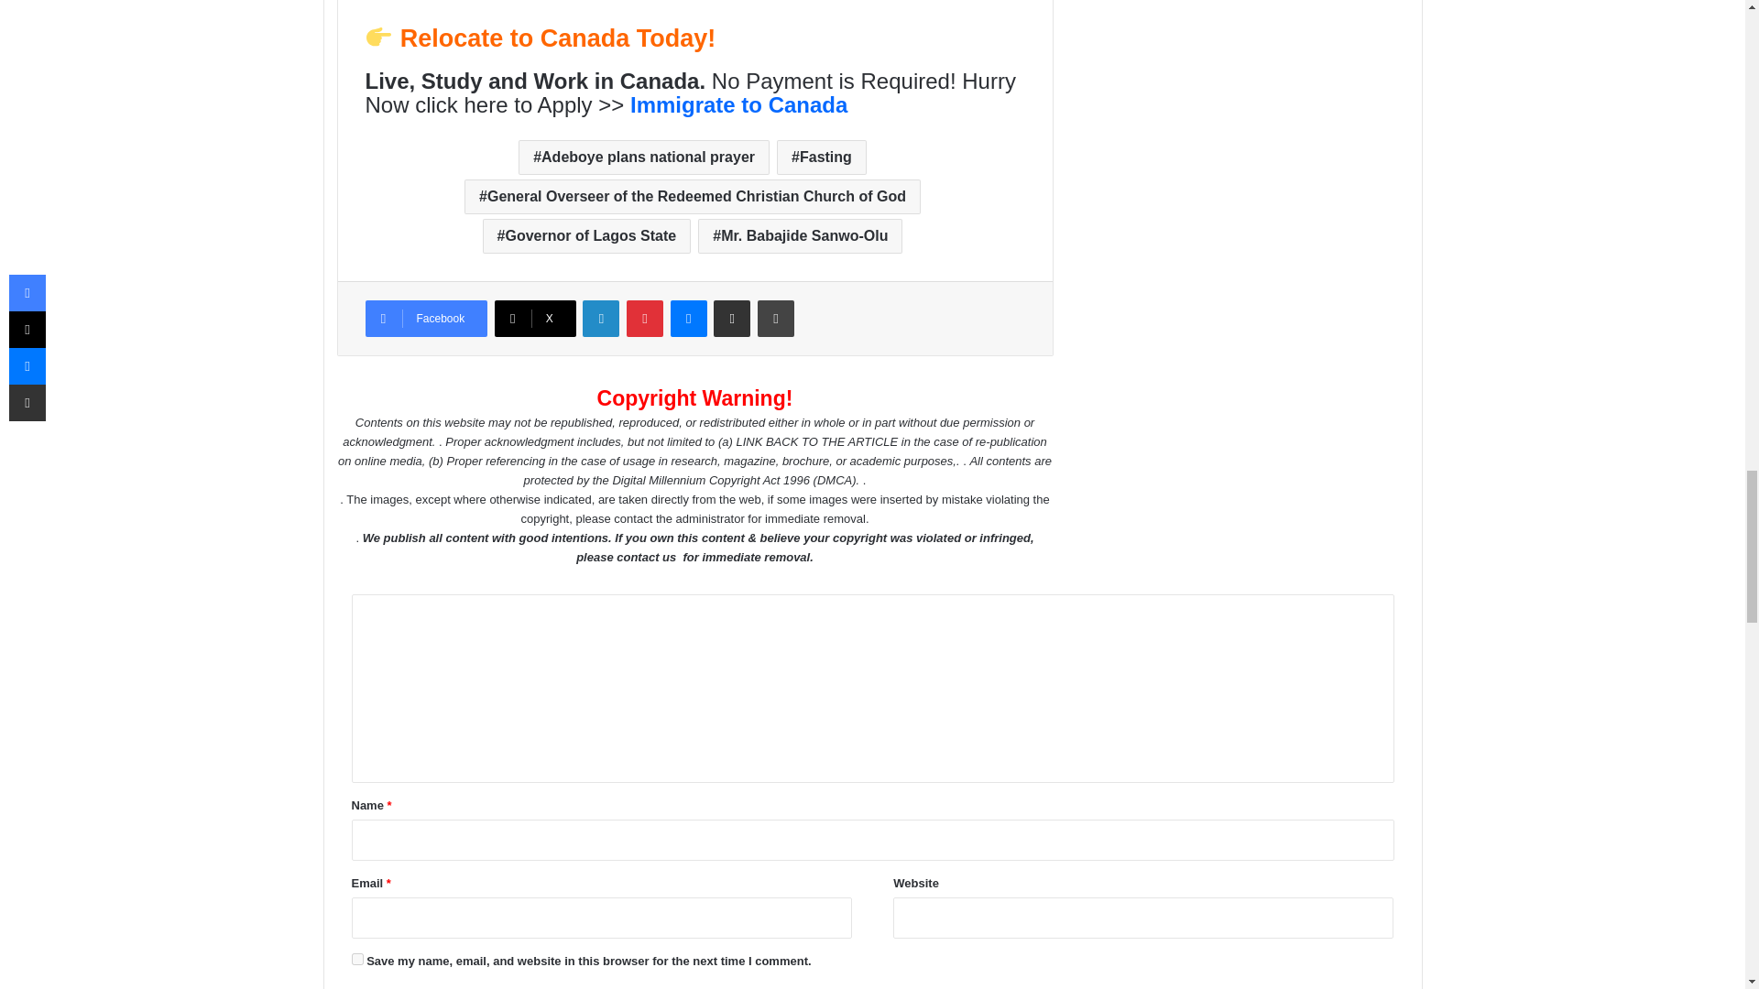  What do you see at coordinates (600, 319) in the screenshot?
I see `LinkedIn` at bounding box center [600, 319].